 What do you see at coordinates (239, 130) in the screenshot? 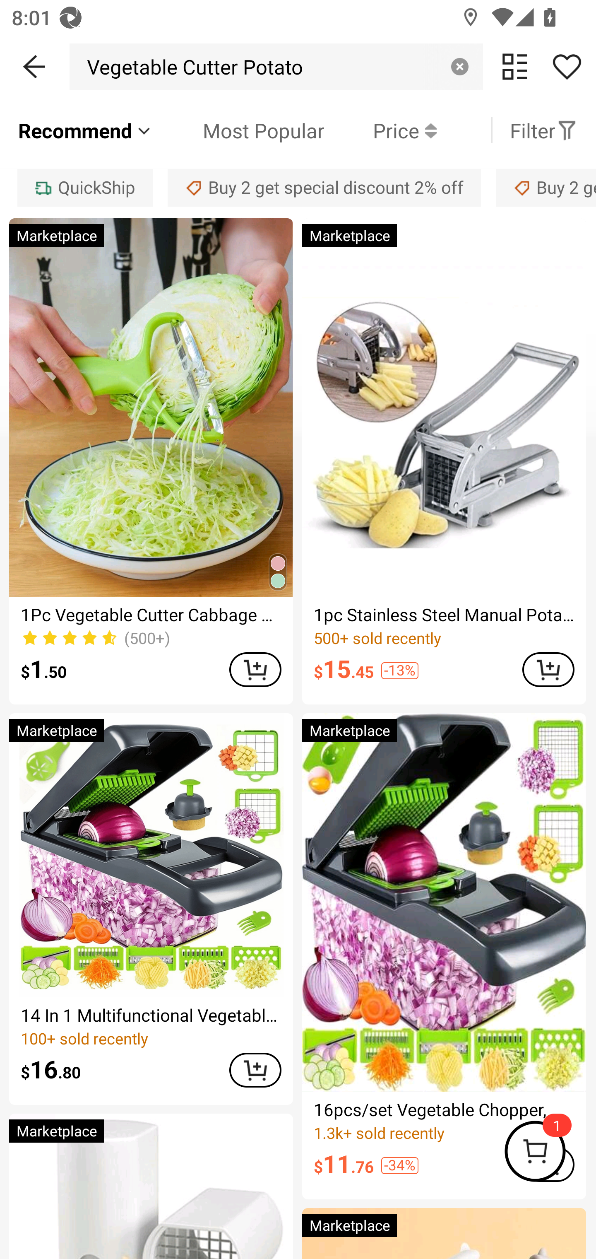
I see `Most Popular` at bounding box center [239, 130].